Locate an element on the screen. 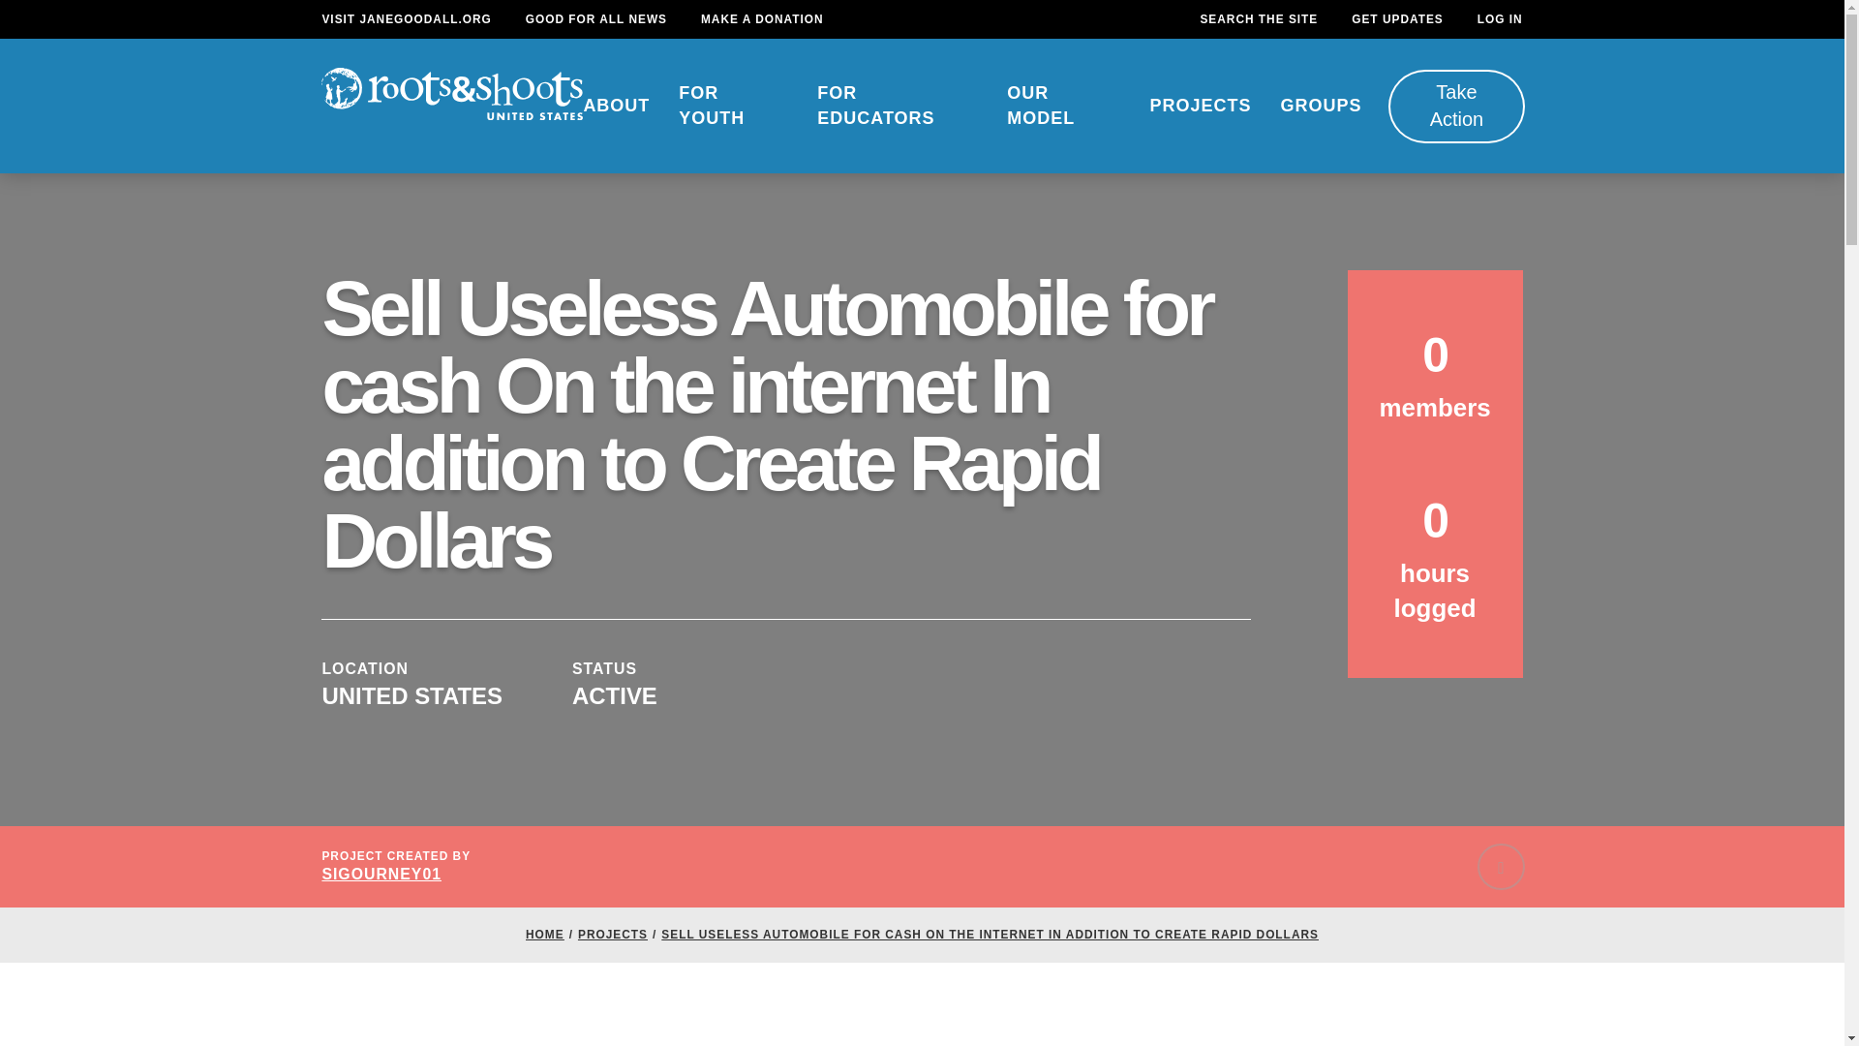  PROJECTS is located at coordinates (1201, 107).